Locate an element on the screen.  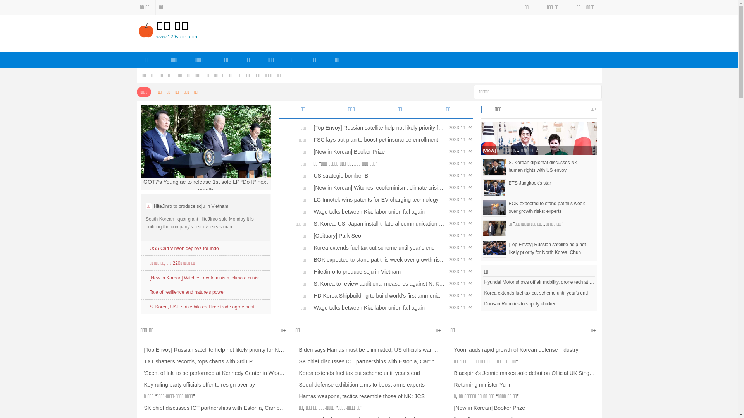
Hamas weapons, tactics resemble those of NK: JCS is located at coordinates (360, 396).